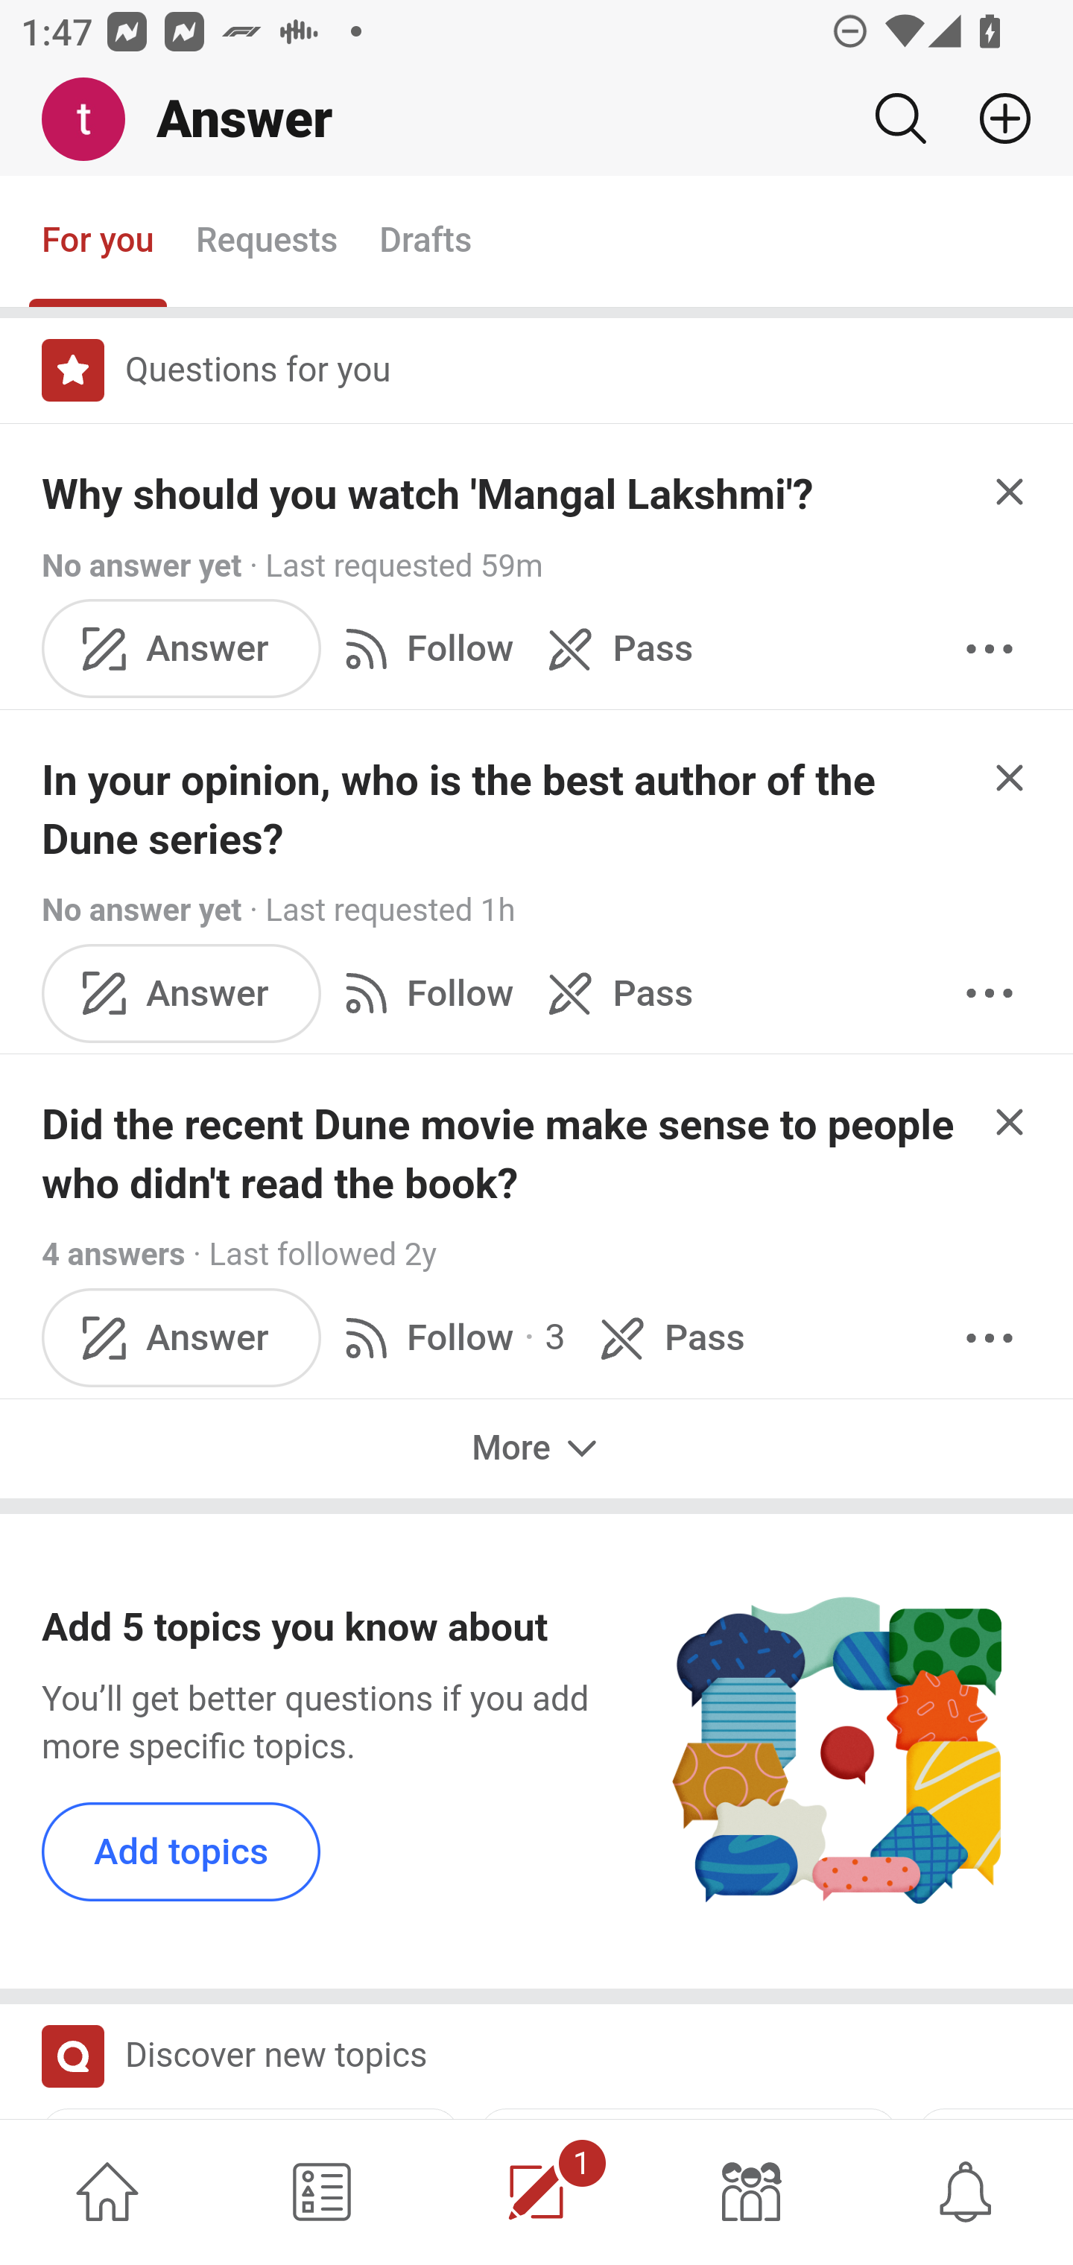  Describe the element at coordinates (182, 648) in the screenshot. I see `Answer` at that location.